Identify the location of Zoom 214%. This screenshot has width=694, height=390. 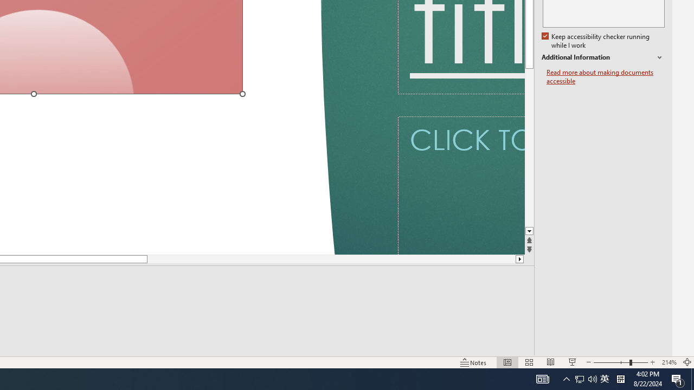
(669, 362).